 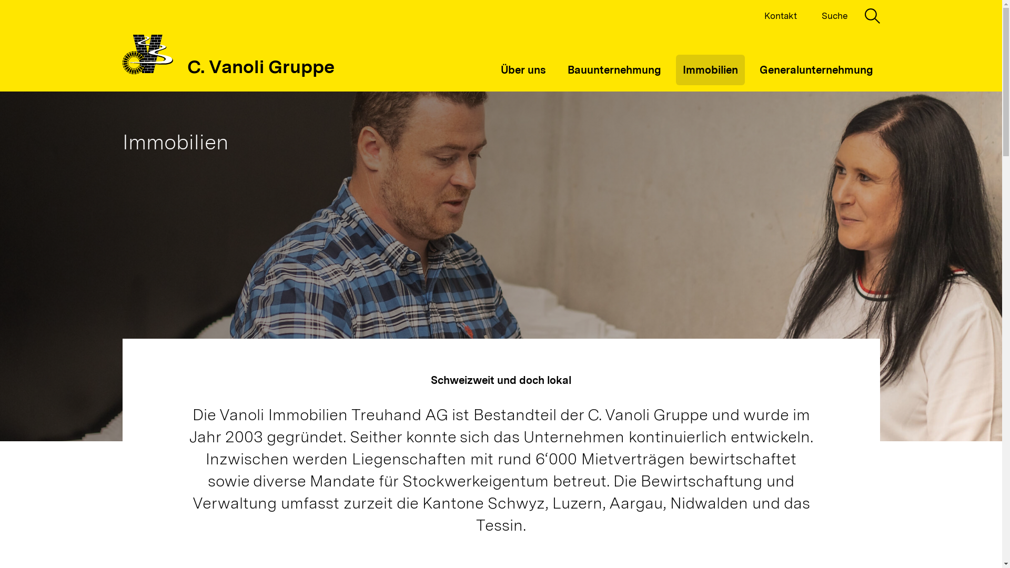 What do you see at coordinates (851, 16) in the screenshot?
I see `Suche` at bounding box center [851, 16].